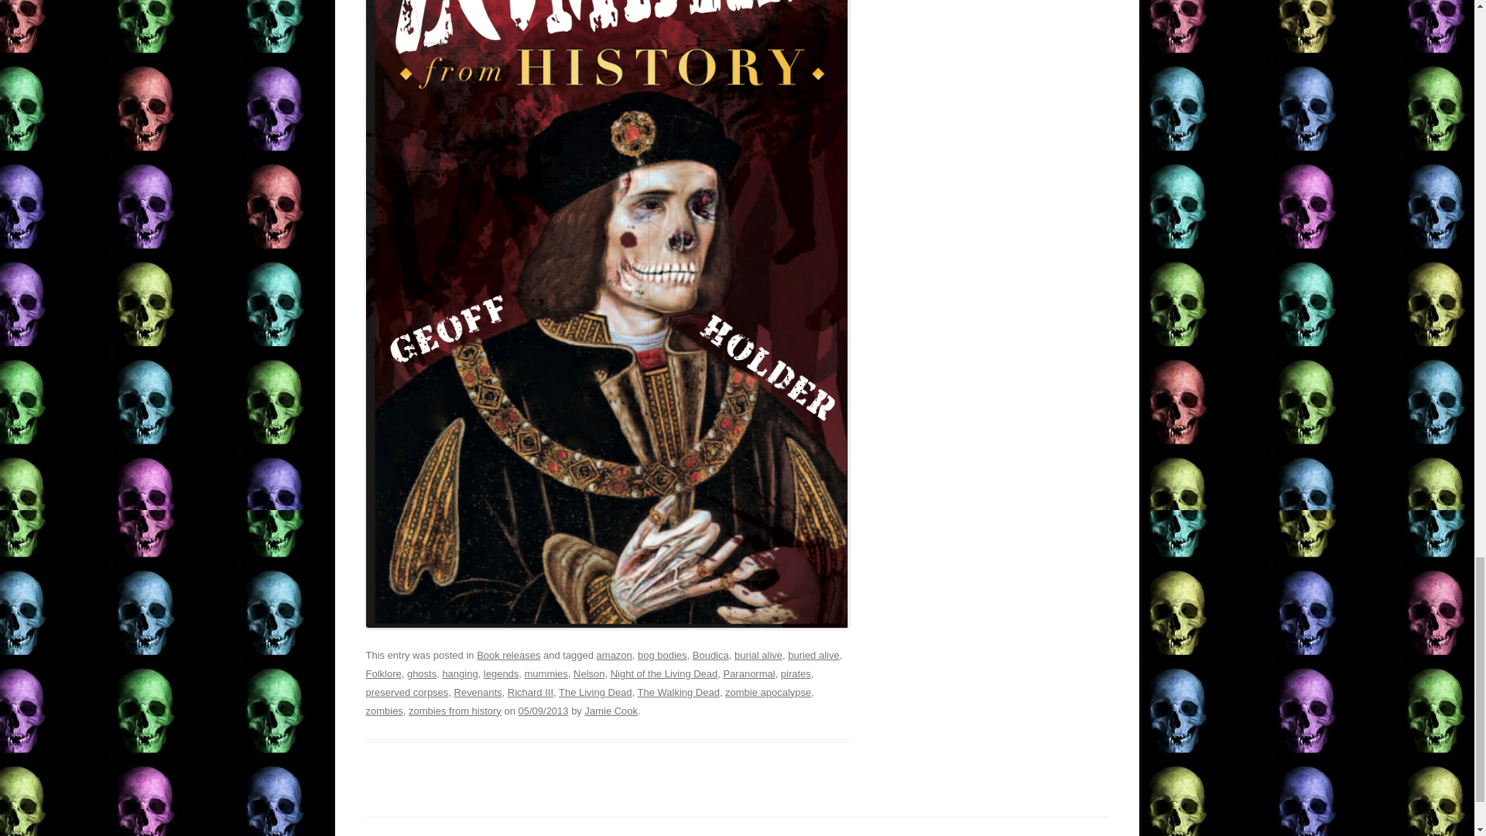 The image size is (1486, 836). Describe the element at coordinates (615, 655) in the screenshot. I see `amazon` at that location.